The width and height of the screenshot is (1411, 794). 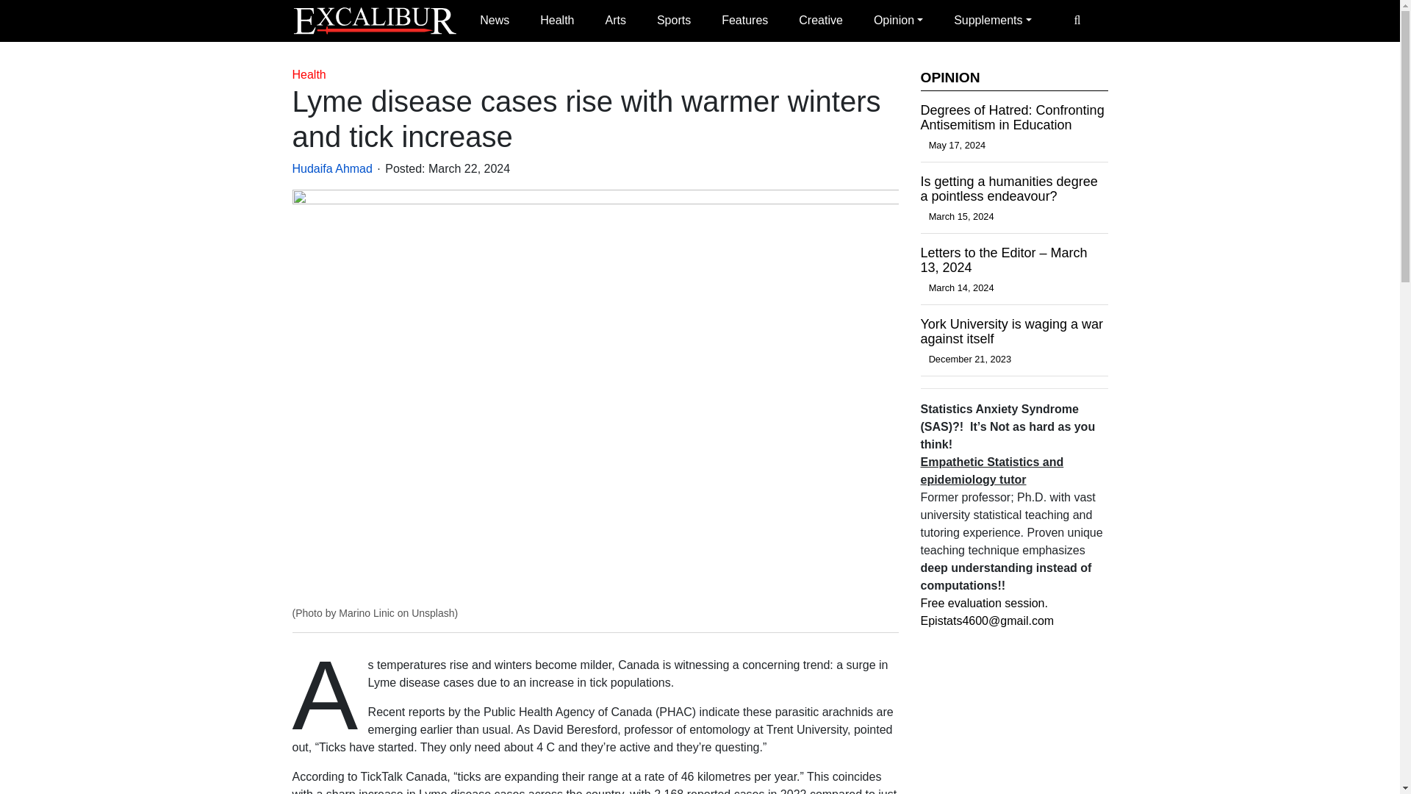 What do you see at coordinates (673, 21) in the screenshot?
I see `Sports` at bounding box center [673, 21].